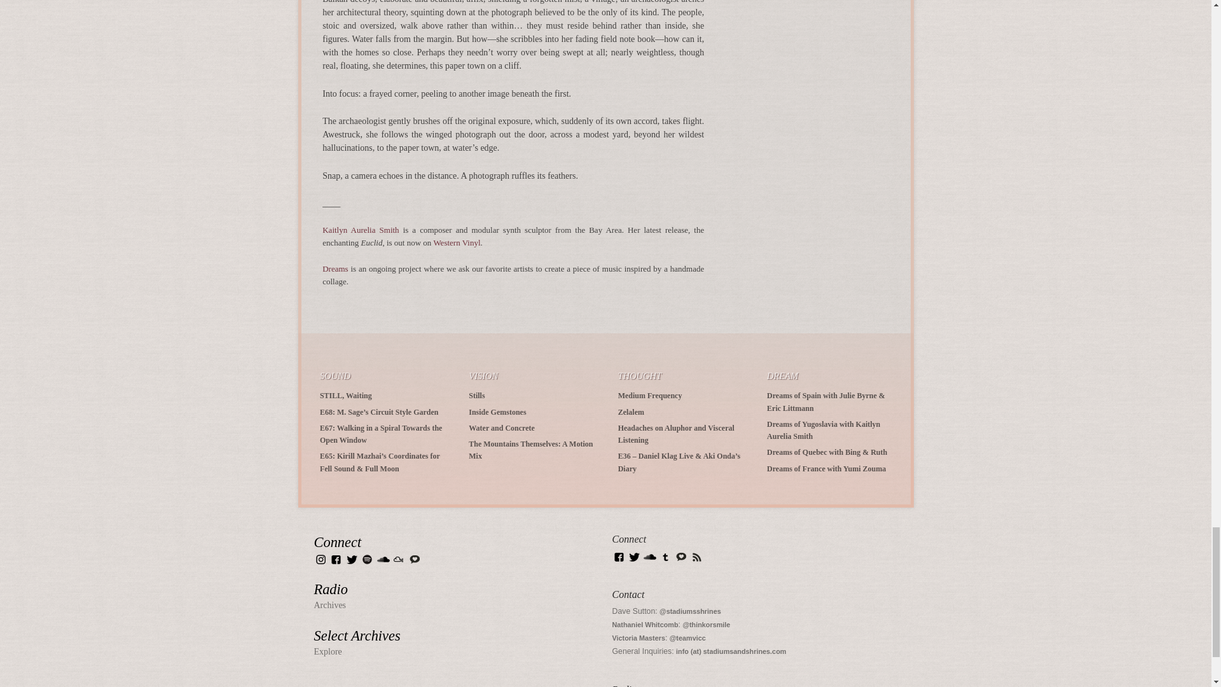 The width and height of the screenshot is (1221, 687). I want to click on The Mountains Themselves: A Motion Mix, so click(530, 450).